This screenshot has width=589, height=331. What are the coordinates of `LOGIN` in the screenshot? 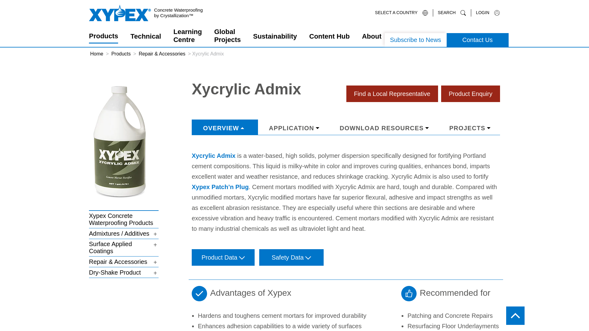 It's located at (485, 13).